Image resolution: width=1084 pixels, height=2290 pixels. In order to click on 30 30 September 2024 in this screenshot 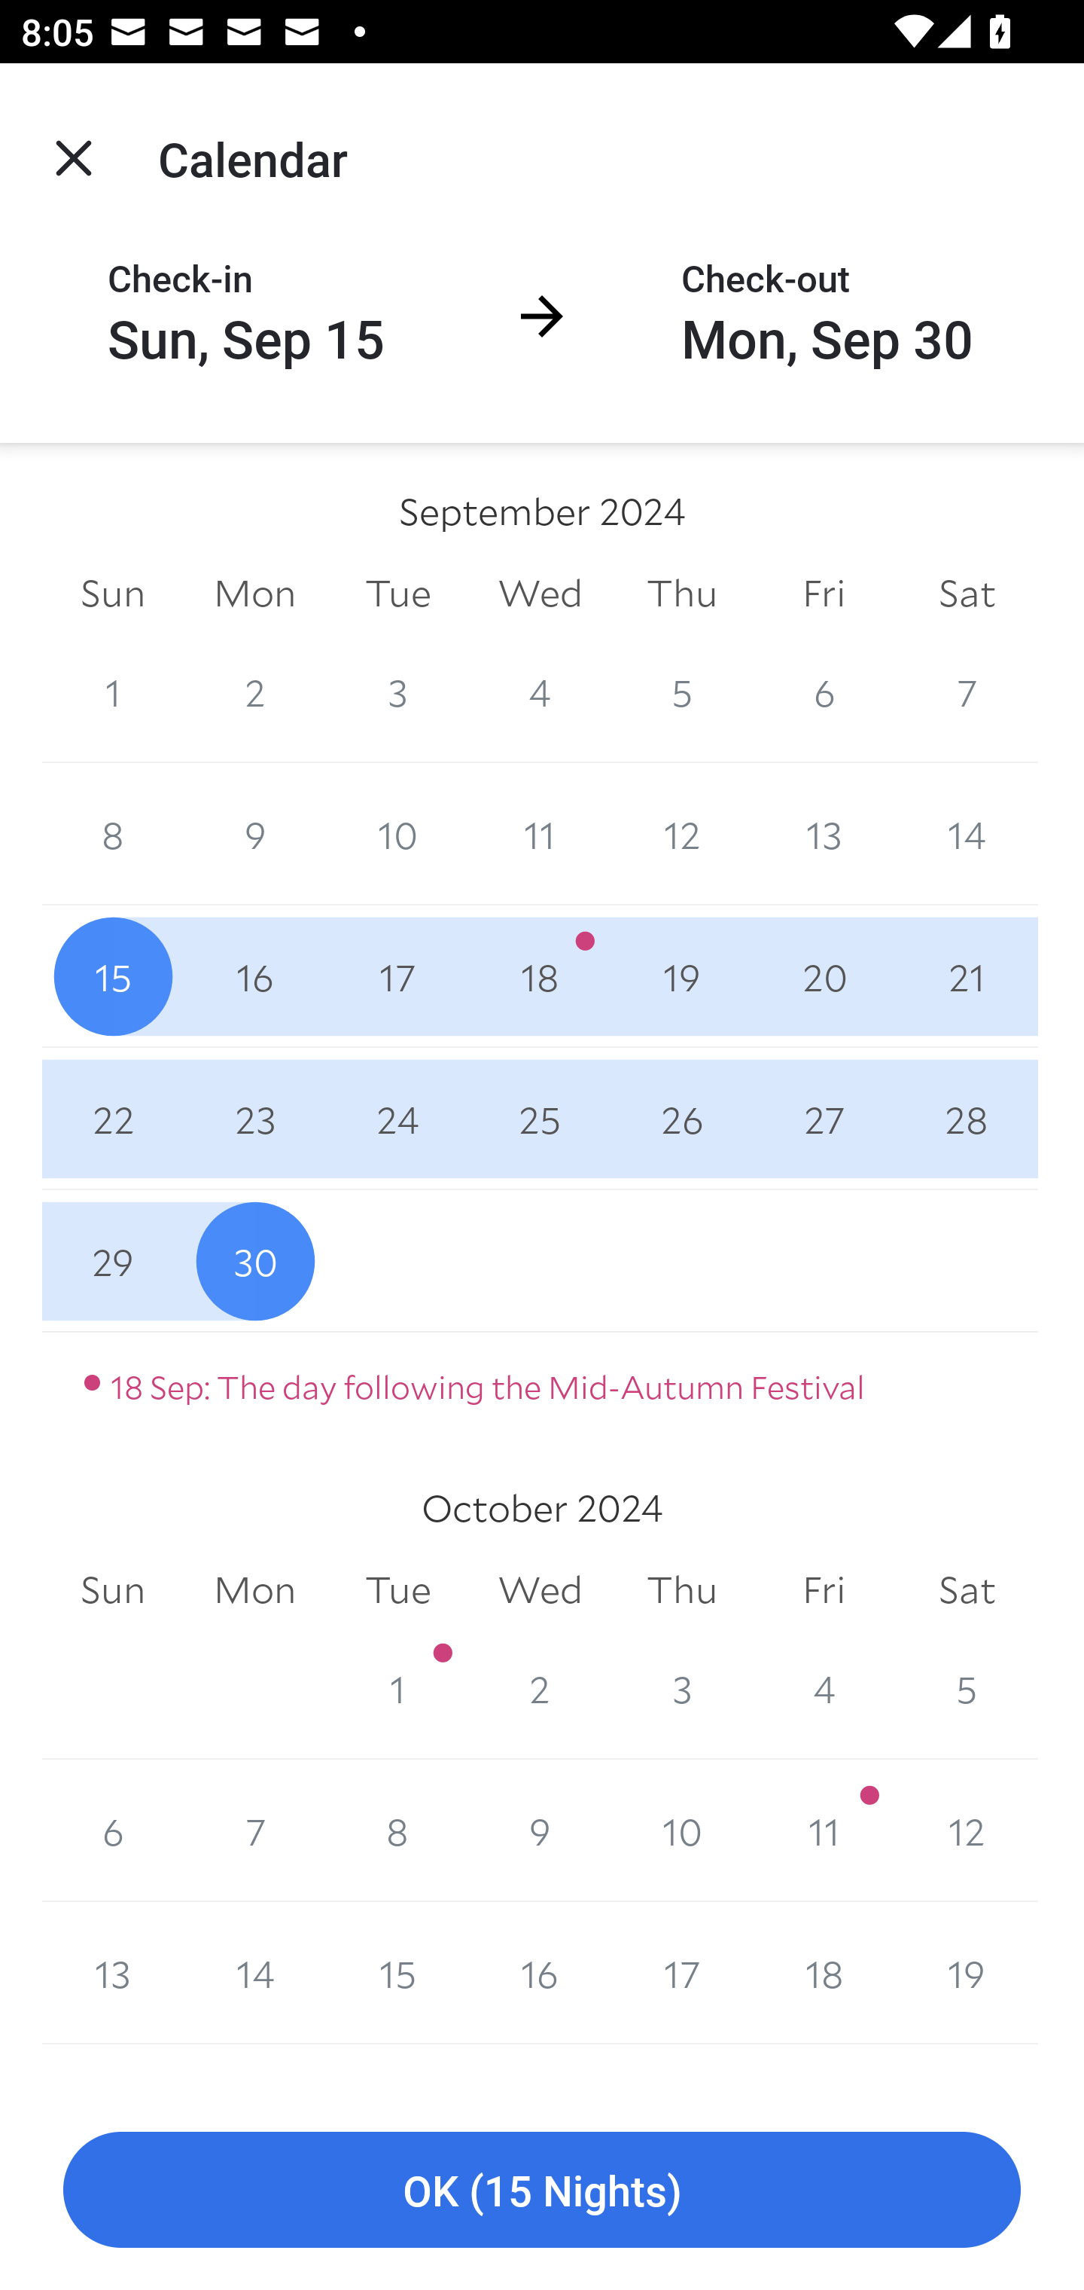, I will do `click(254, 1261)`.